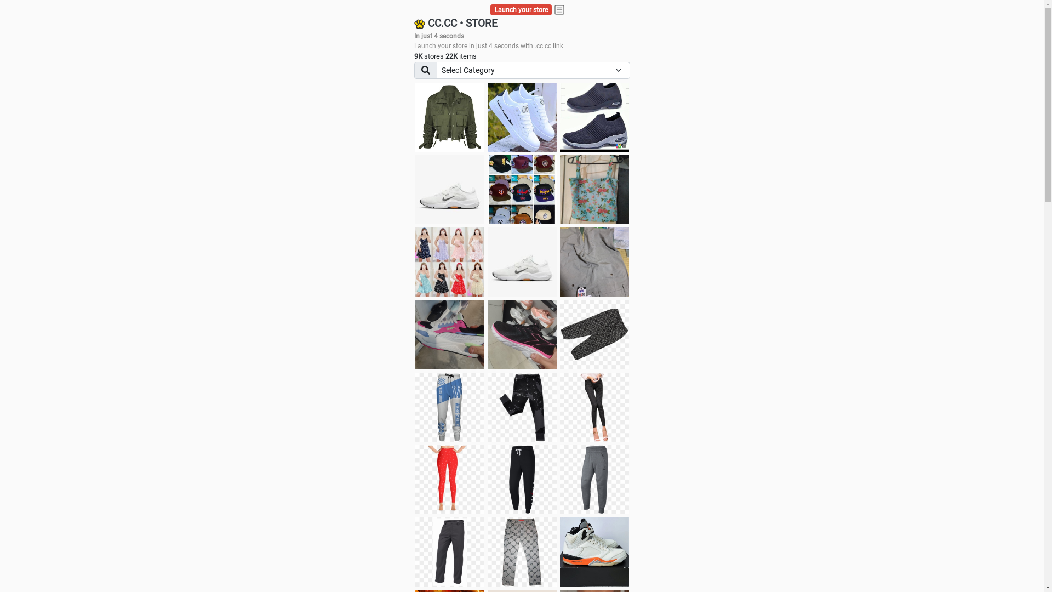 This screenshot has height=592, width=1052. What do you see at coordinates (594, 480) in the screenshot?
I see `Pant` at bounding box center [594, 480].